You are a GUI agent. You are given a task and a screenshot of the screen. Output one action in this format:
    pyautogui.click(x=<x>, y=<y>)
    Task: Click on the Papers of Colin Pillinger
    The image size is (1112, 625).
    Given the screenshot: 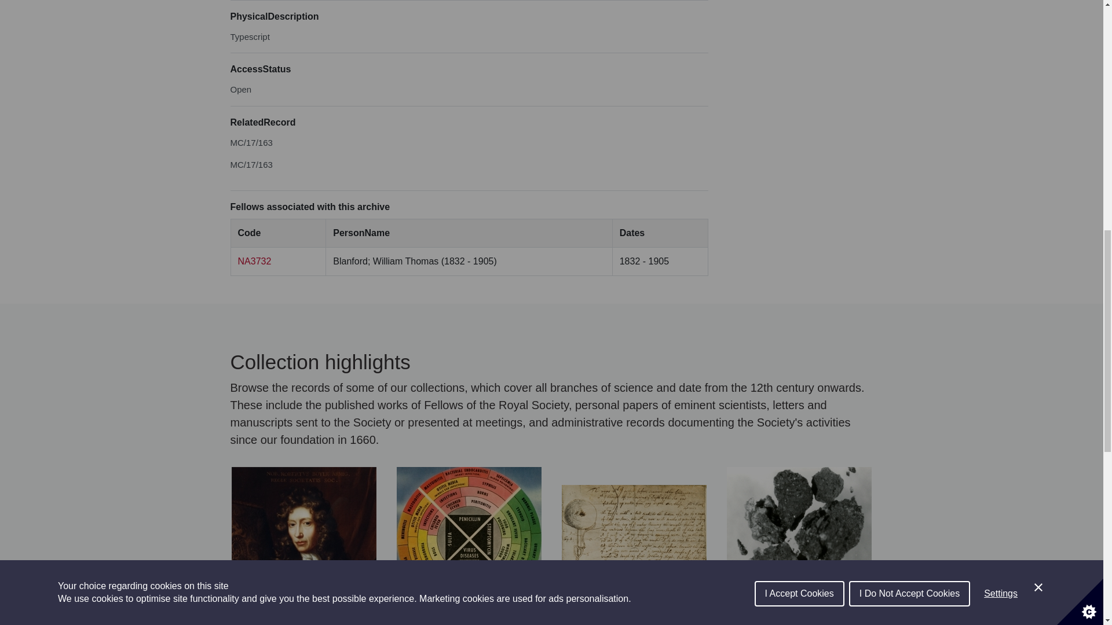 What is the action you would take?
    pyautogui.click(x=799, y=546)
    